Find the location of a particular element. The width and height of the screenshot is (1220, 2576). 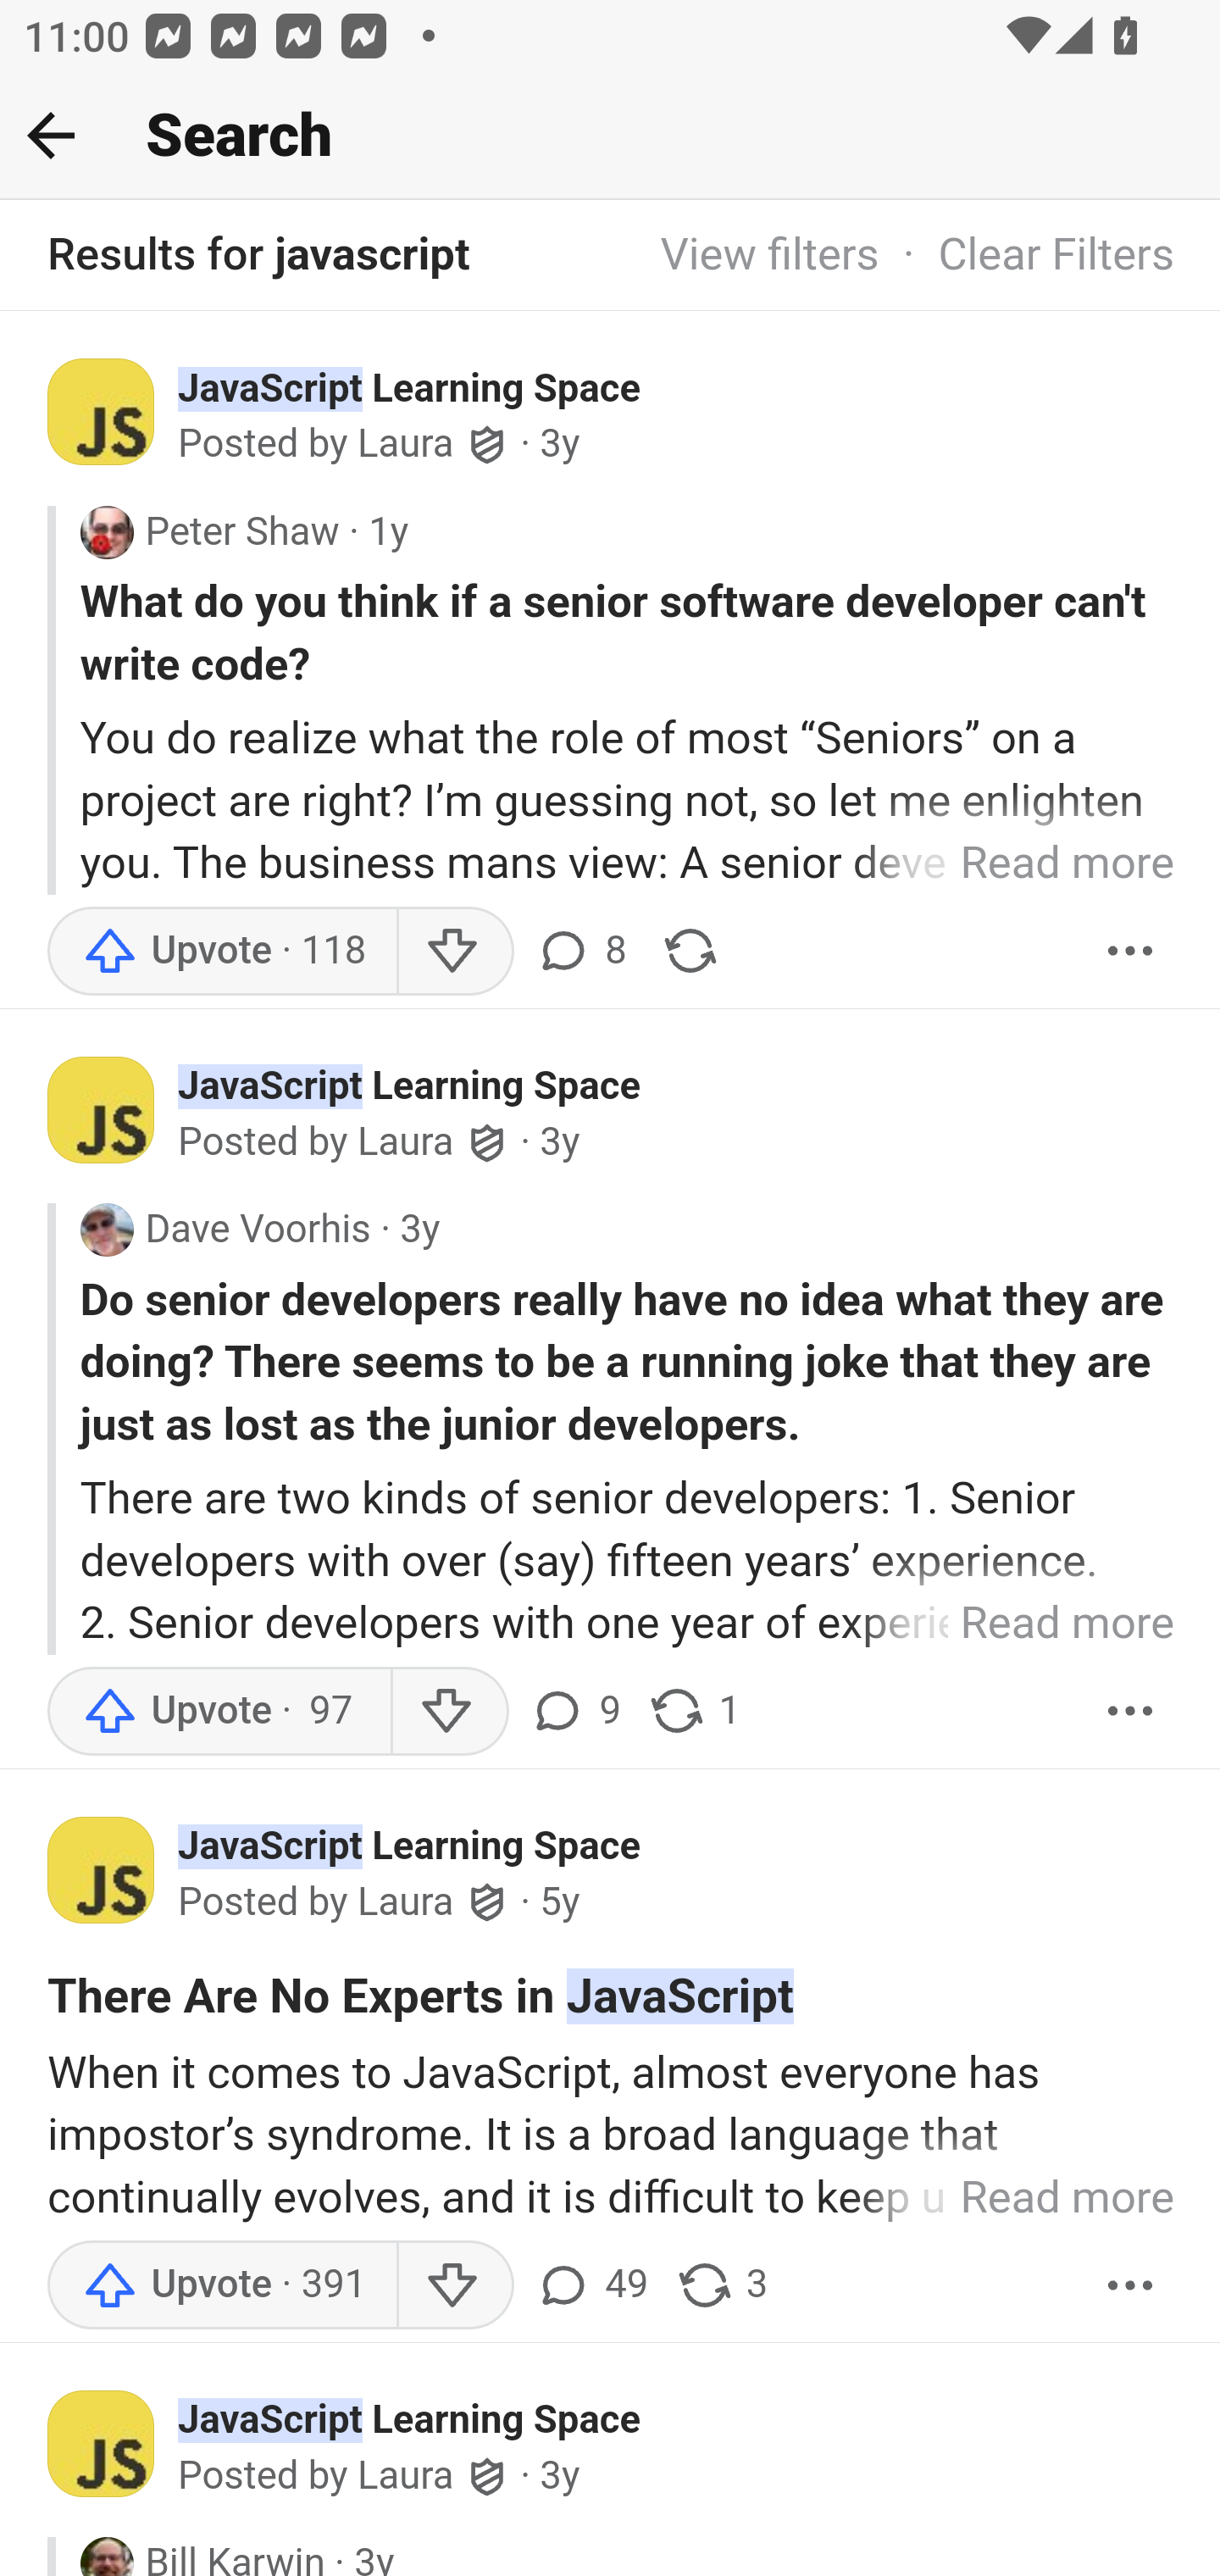

Back Search is located at coordinates (610, 136).